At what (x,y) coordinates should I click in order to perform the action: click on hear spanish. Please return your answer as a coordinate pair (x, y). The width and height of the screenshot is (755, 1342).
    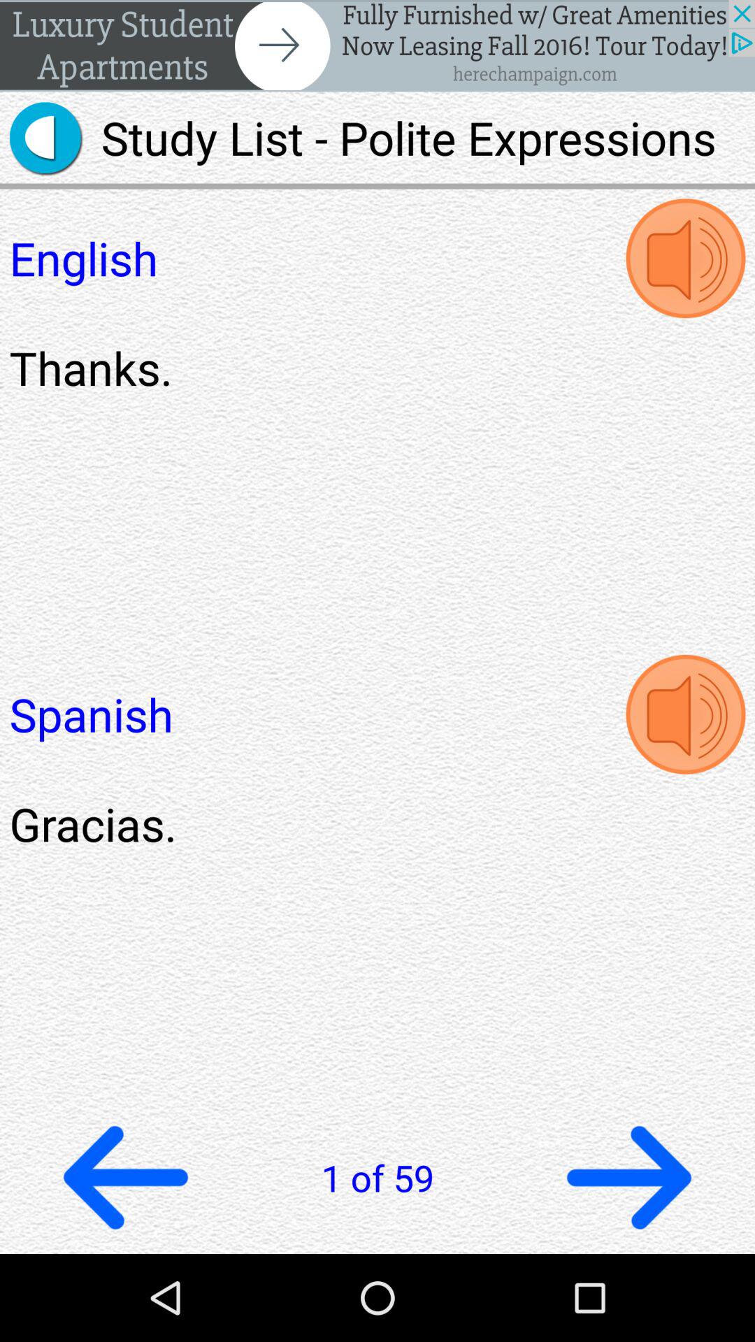
    Looking at the image, I should click on (685, 714).